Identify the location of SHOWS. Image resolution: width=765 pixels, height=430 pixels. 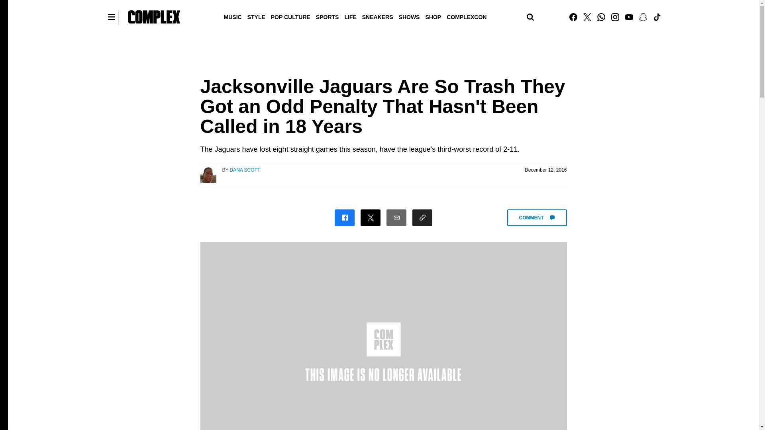
(410, 16).